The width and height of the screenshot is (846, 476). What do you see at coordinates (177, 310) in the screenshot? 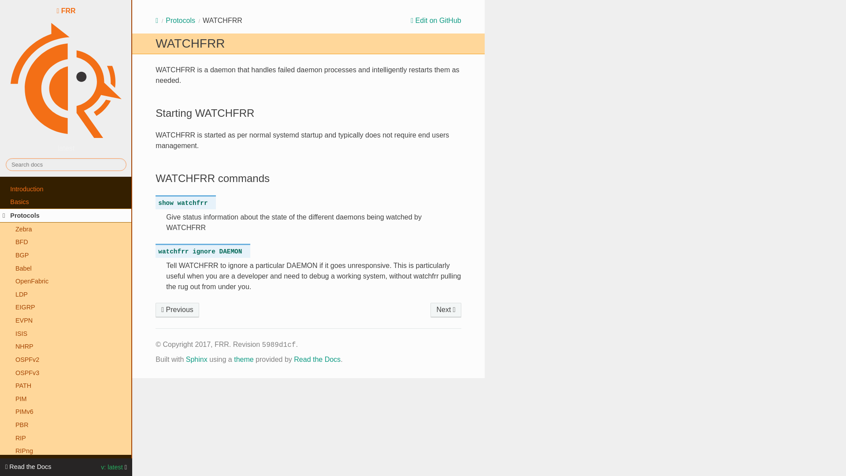
I see `BMP` at bounding box center [177, 310].